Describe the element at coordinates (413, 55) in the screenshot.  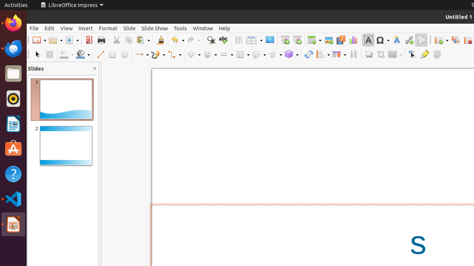
I see `Edit Points` at that location.